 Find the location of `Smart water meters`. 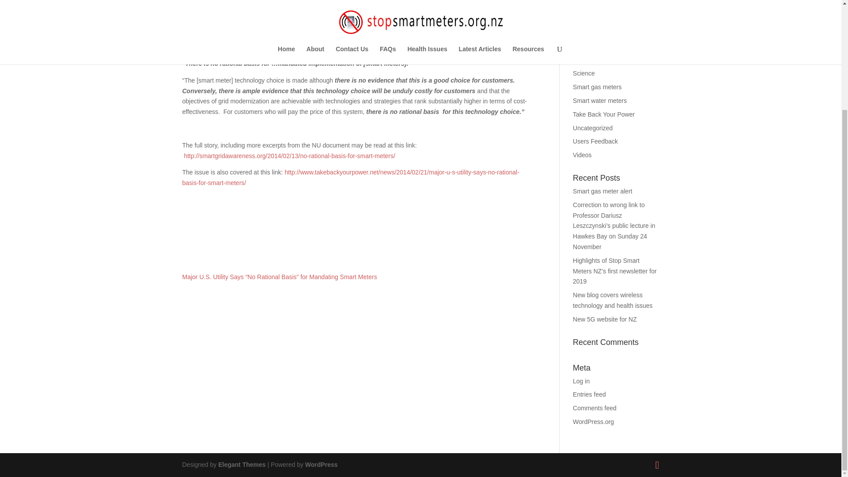

Smart water meters is located at coordinates (600, 101).